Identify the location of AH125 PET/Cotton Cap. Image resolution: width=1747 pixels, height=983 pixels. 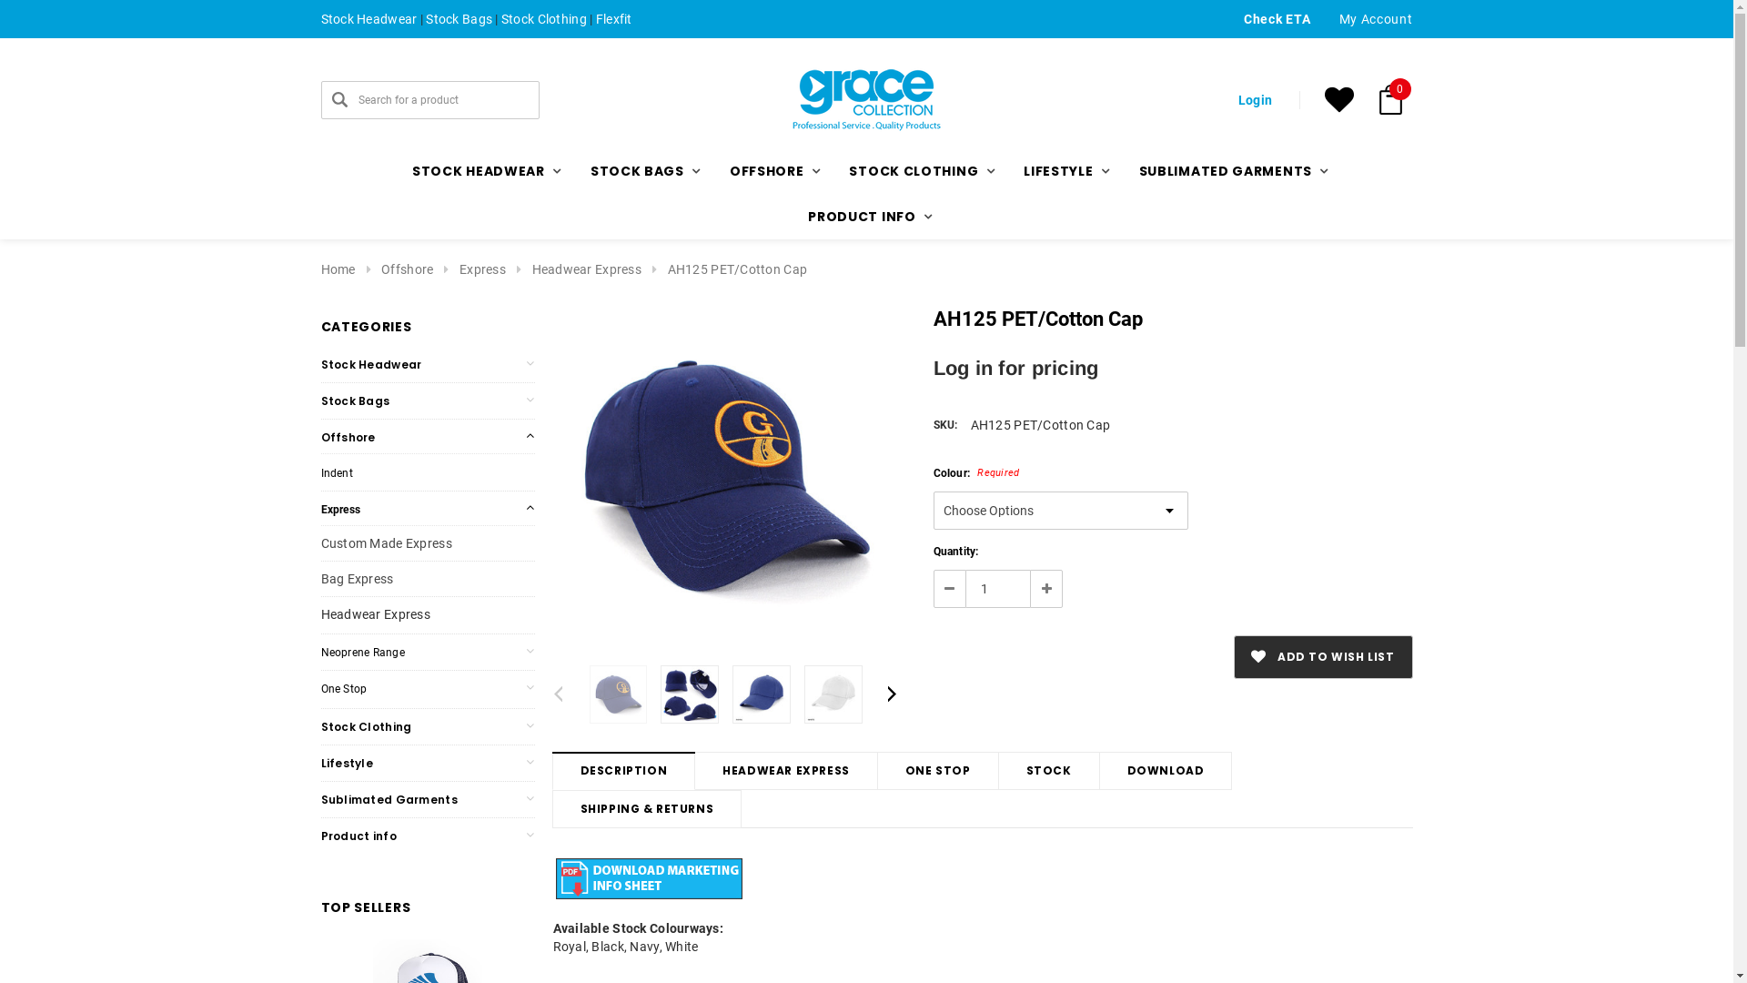
(690, 694).